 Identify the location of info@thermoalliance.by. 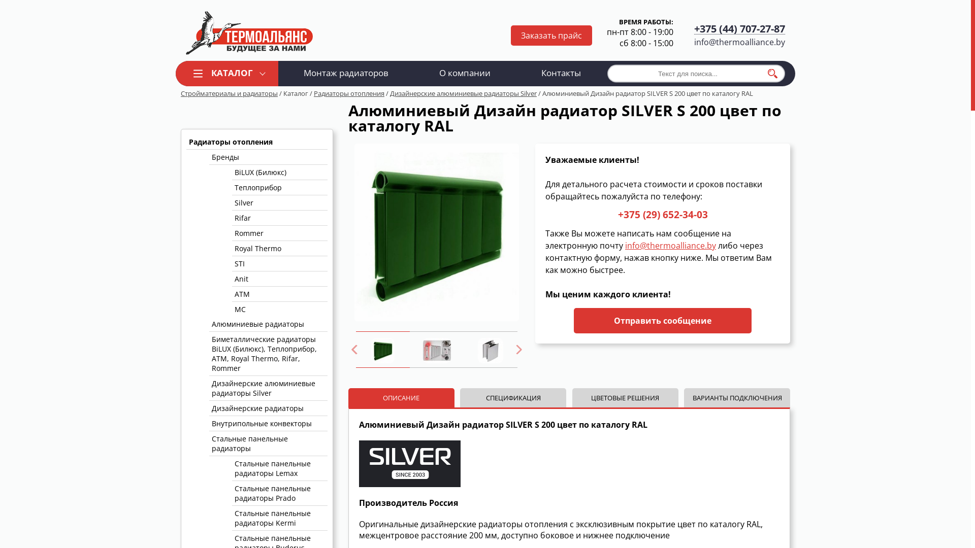
(739, 42).